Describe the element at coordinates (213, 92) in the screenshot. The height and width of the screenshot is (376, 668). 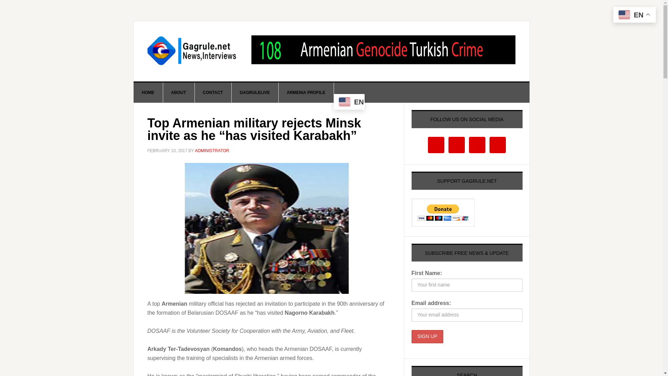
I see `Contact` at that location.